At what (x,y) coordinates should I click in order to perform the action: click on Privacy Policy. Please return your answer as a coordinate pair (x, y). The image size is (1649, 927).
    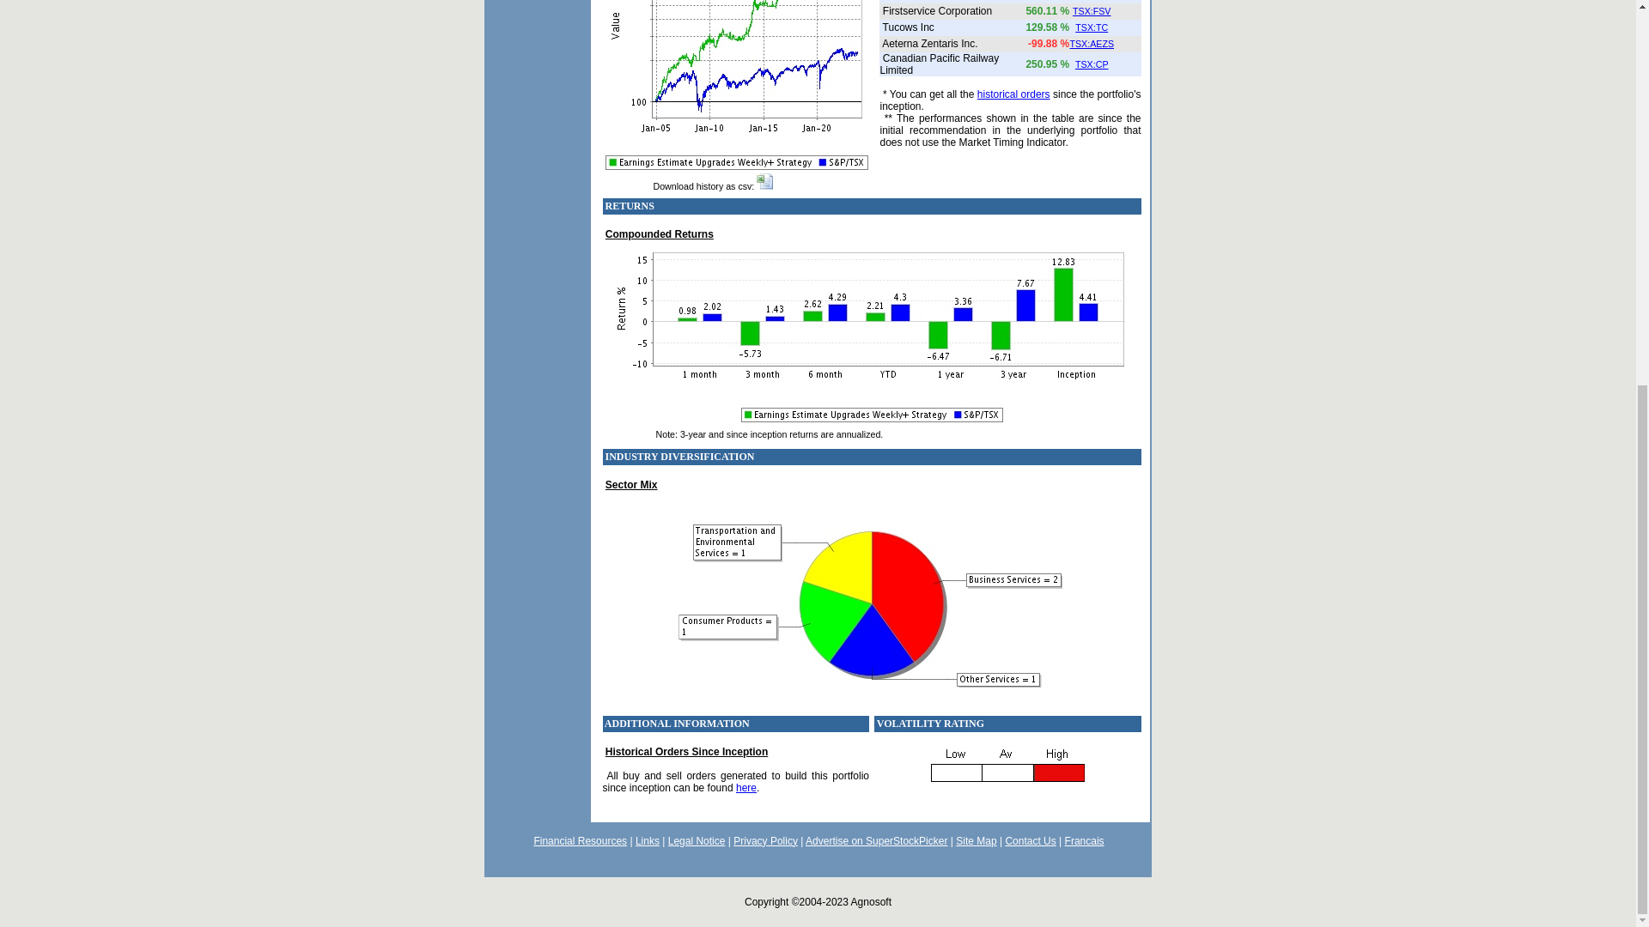
    Looking at the image, I should click on (766, 840).